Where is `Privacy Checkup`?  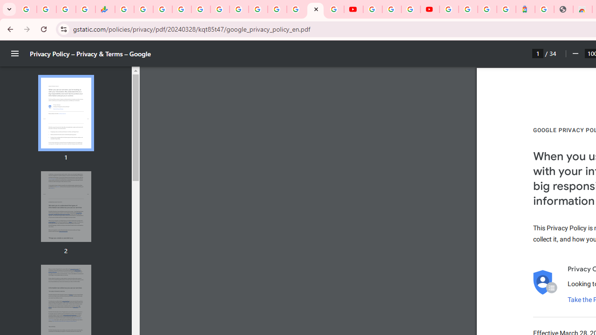 Privacy Checkup is located at coordinates (334, 9).